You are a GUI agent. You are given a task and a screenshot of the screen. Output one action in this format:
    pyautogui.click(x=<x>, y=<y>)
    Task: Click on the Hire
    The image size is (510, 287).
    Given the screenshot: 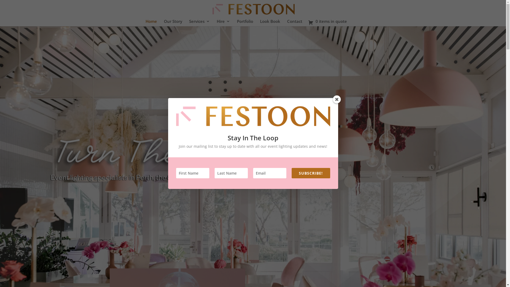 What is the action you would take?
    pyautogui.click(x=223, y=23)
    